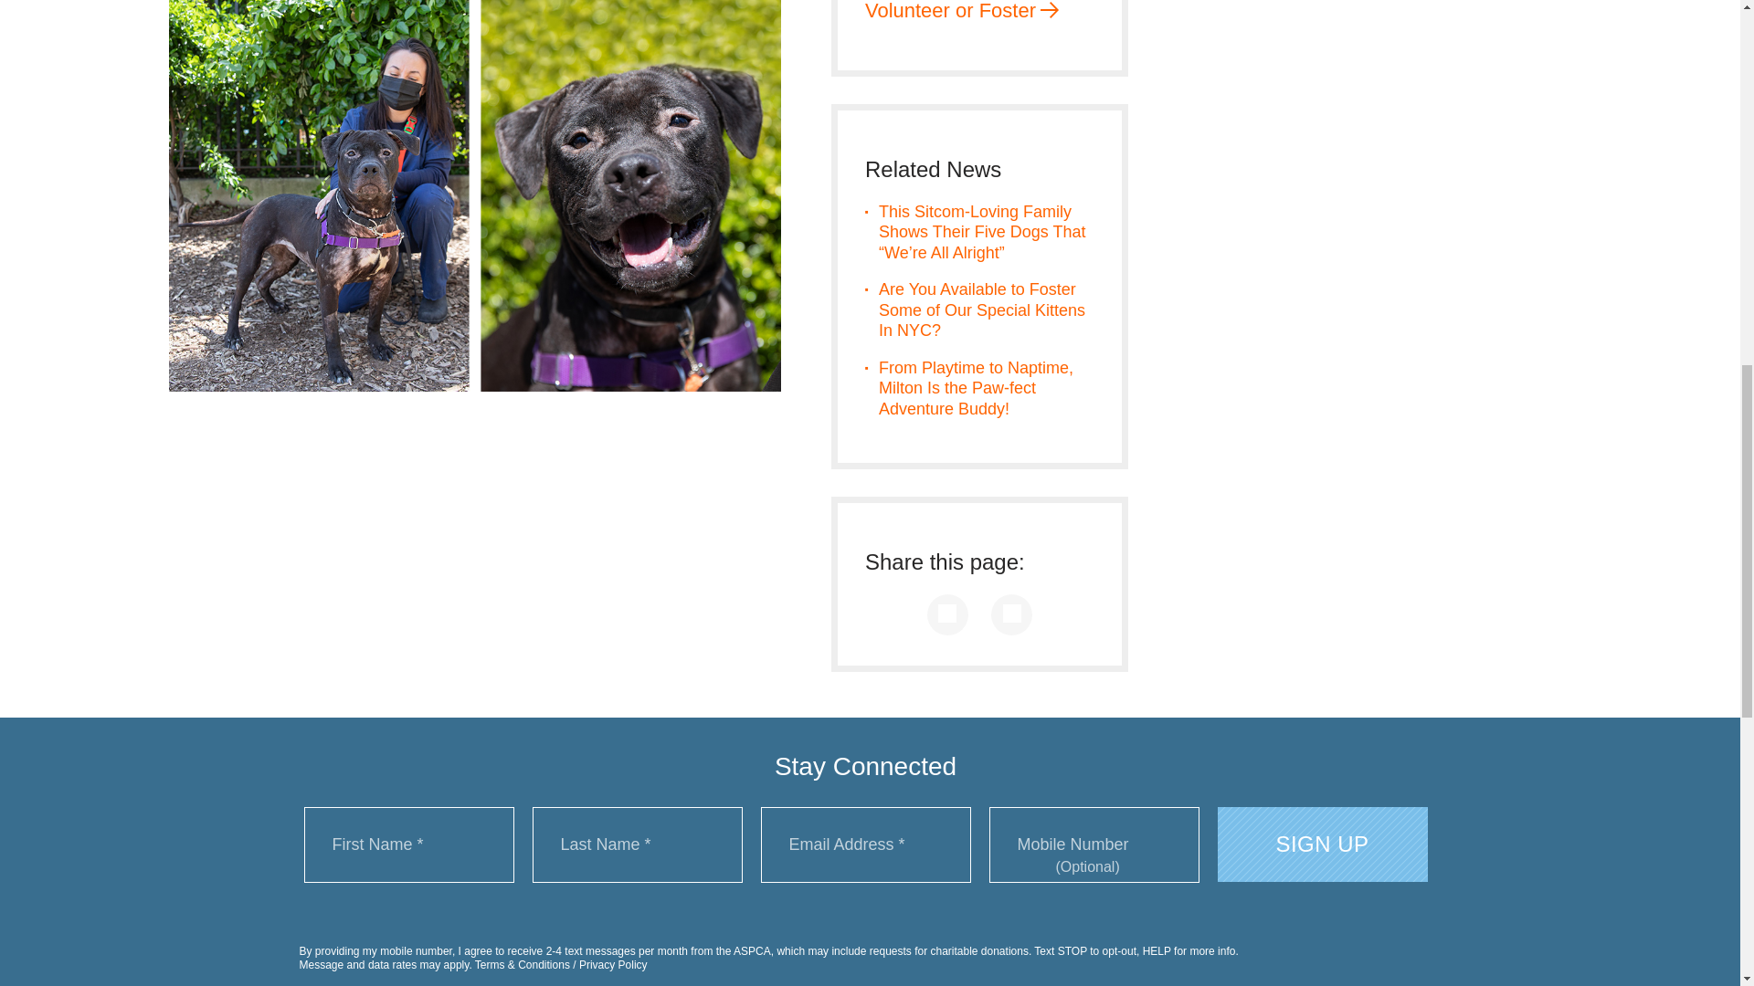 Image resolution: width=1754 pixels, height=986 pixels. What do you see at coordinates (947, 614) in the screenshot?
I see `Share on Facebook` at bounding box center [947, 614].